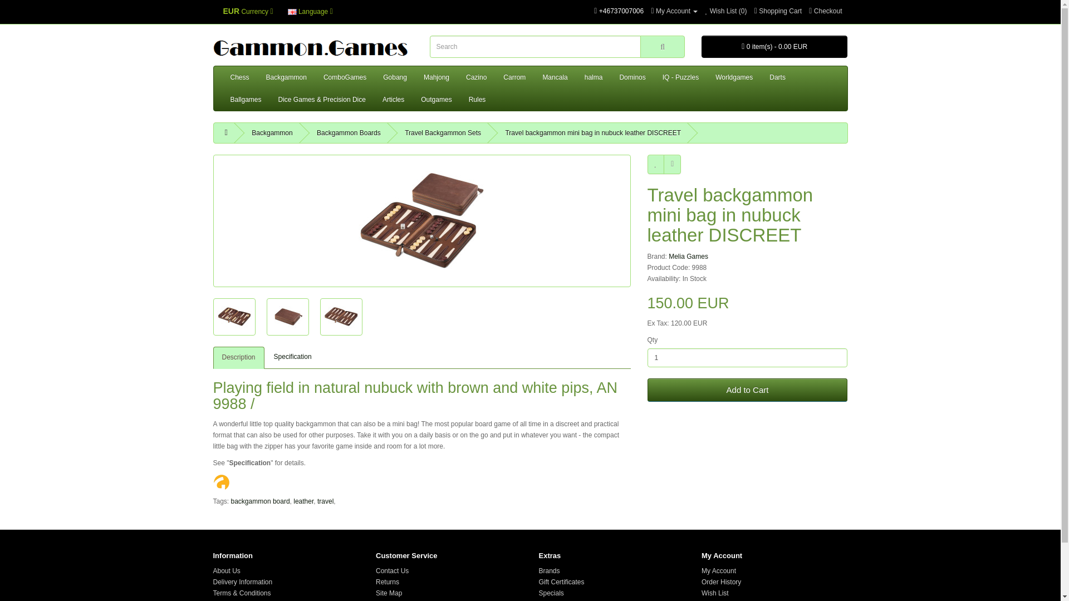  What do you see at coordinates (287, 317) in the screenshot?
I see `Travel backgammon mini bag in nubuck leather DISCREET` at bounding box center [287, 317].